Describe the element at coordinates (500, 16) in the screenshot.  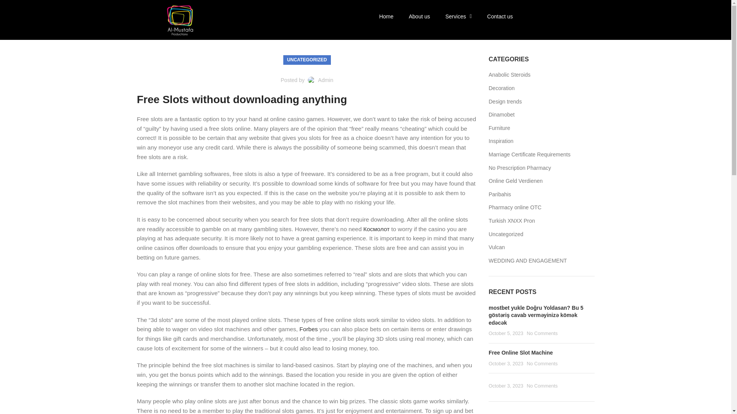
I see `Contact us` at that location.